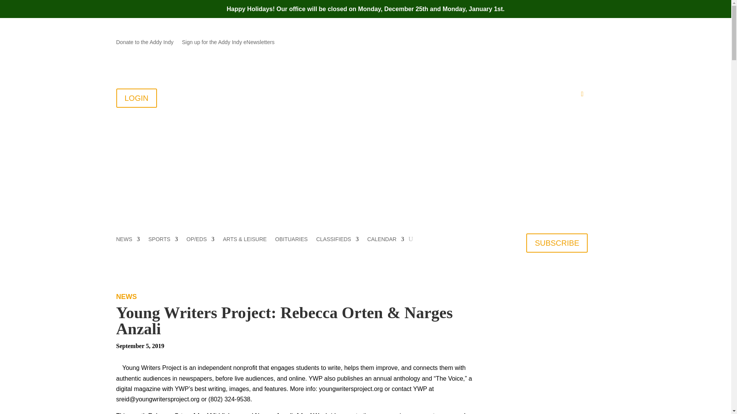 The height and width of the screenshot is (414, 737). I want to click on Follow on Facebook, so click(550, 43).